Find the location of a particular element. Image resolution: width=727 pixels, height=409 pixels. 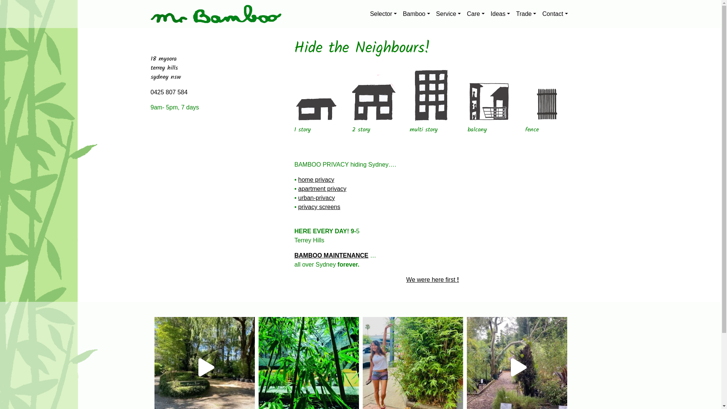

Contact is located at coordinates (555, 14).